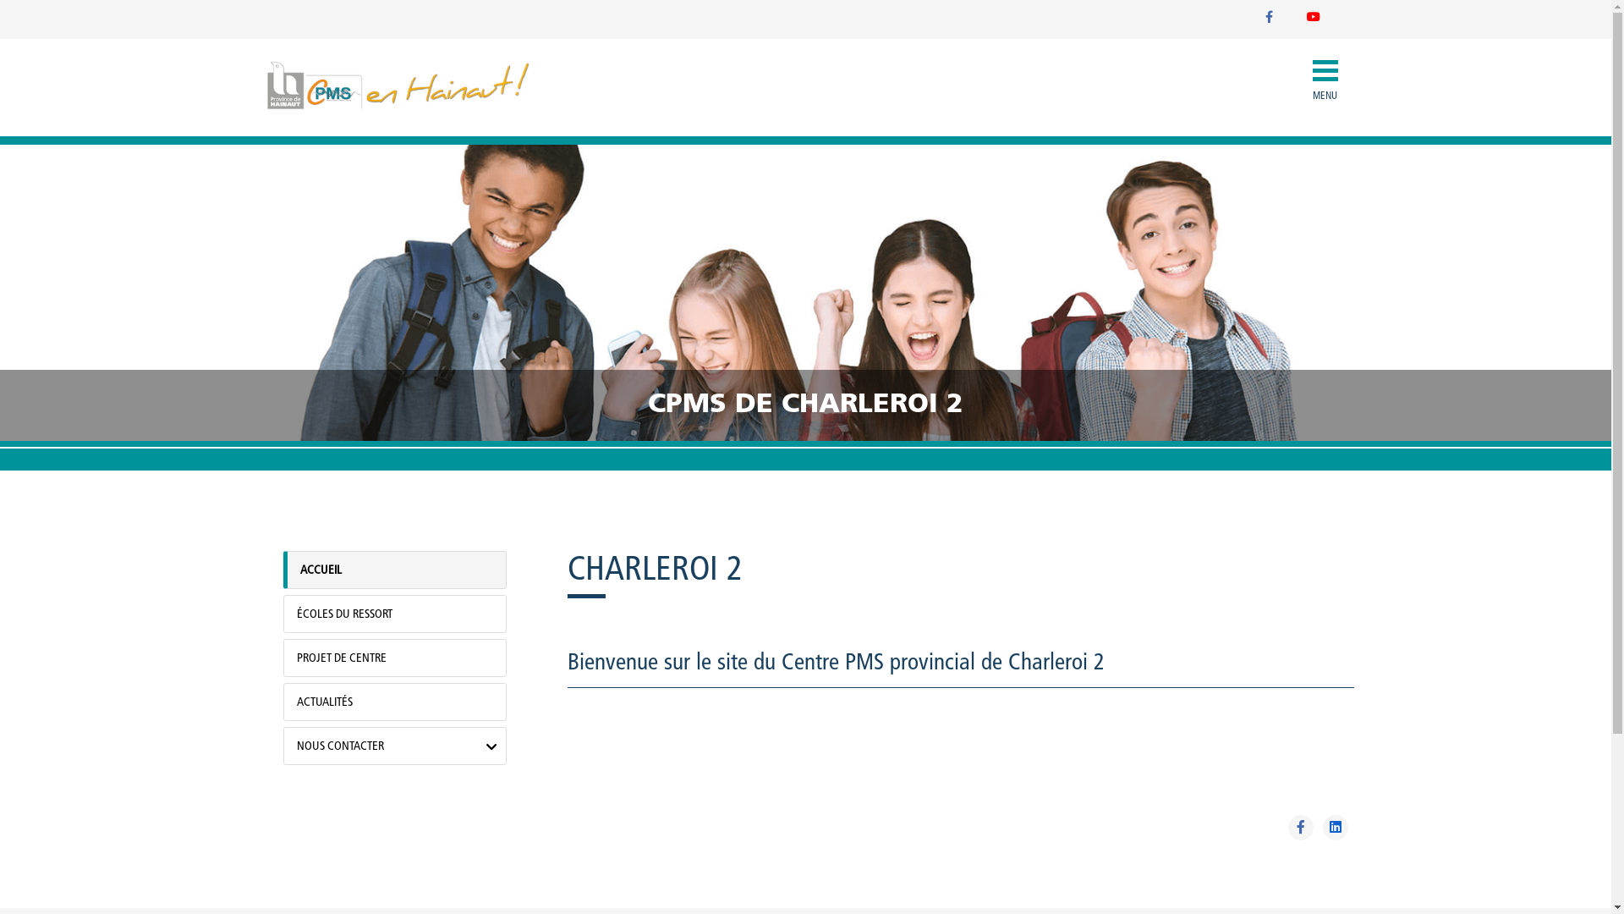 This screenshot has width=1624, height=914. I want to click on Page Youtube des CPMS en Hainaut, so click(1313, 19).